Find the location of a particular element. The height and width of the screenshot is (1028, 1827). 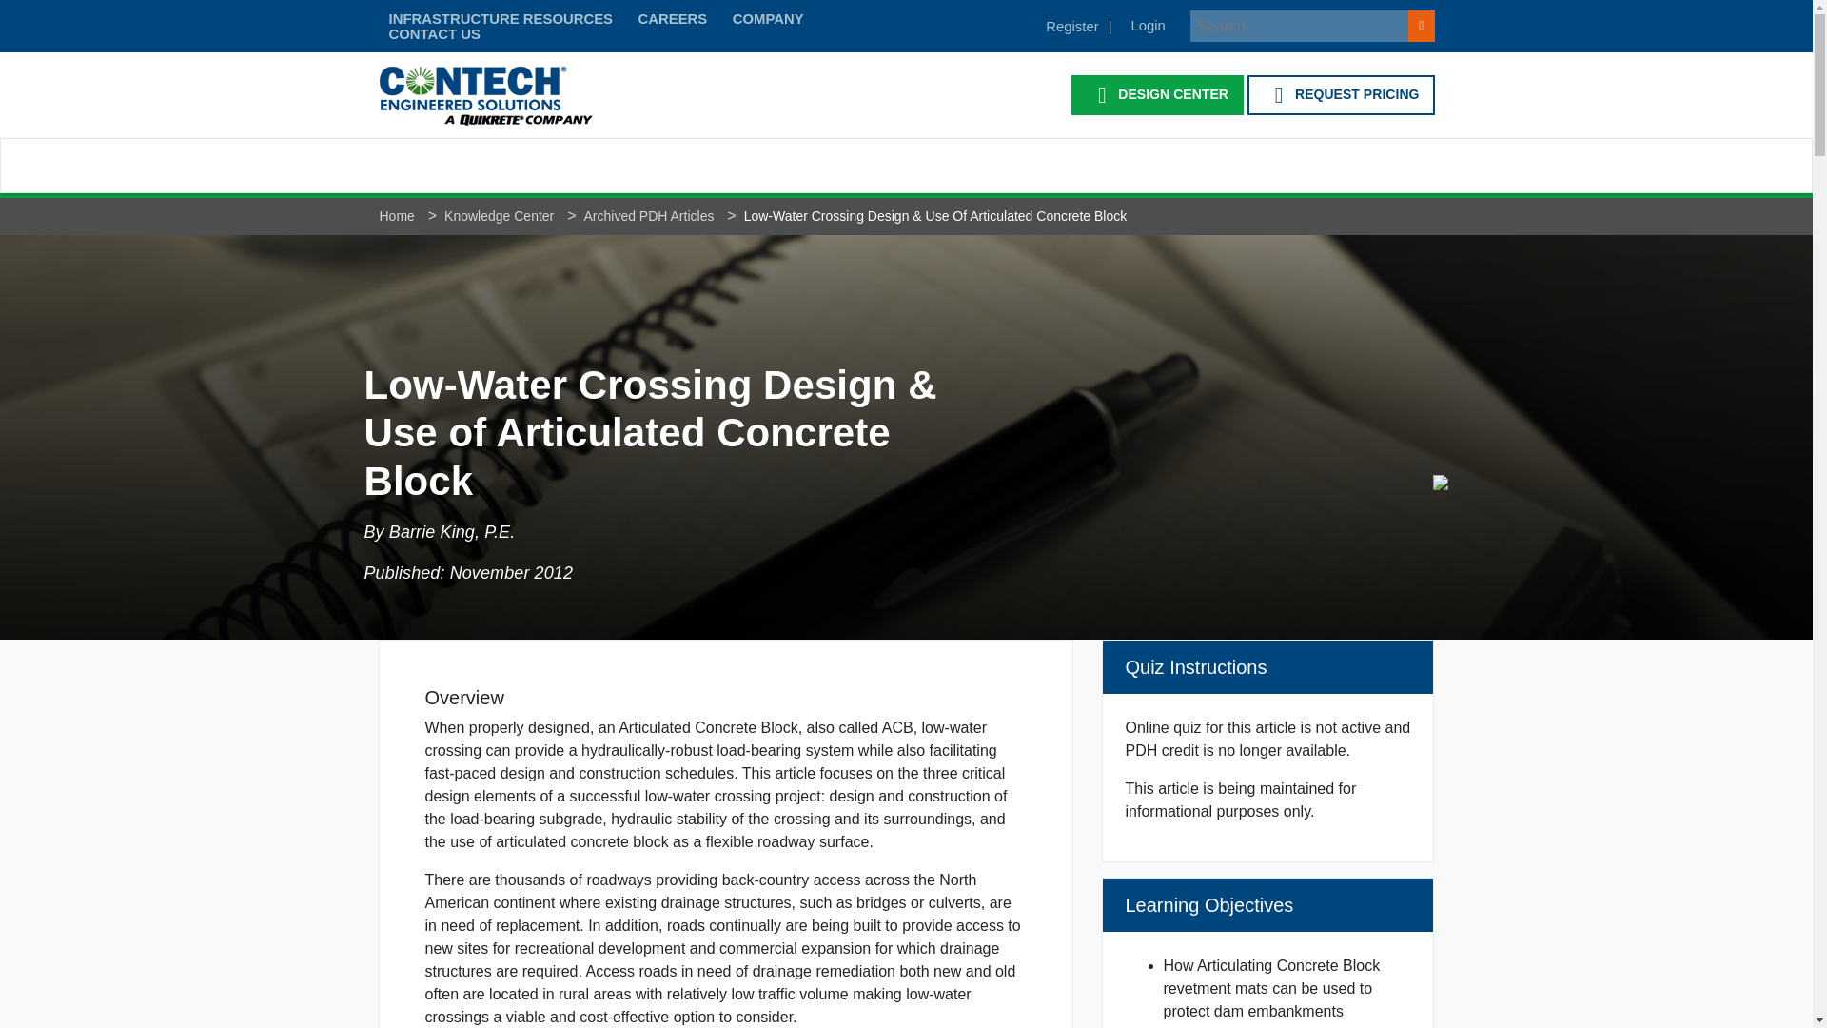

CAREERS is located at coordinates (672, 19).